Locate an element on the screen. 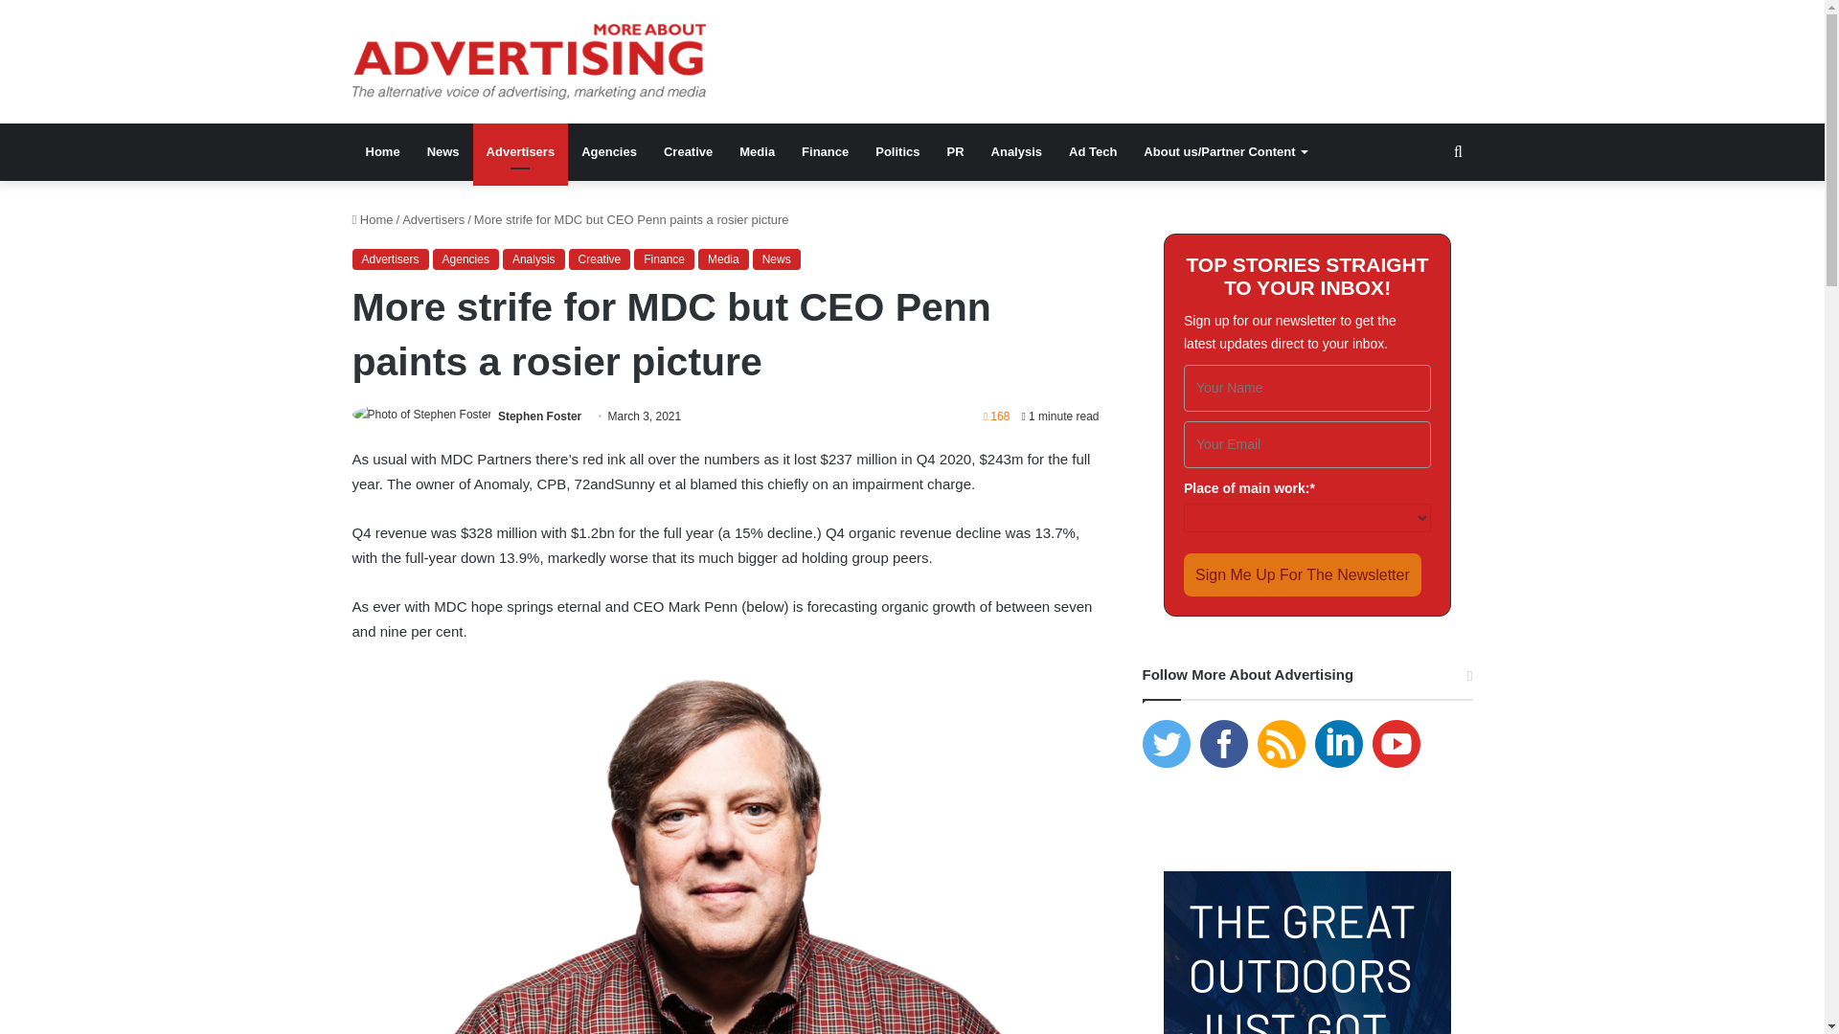  Finance is located at coordinates (665, 258).